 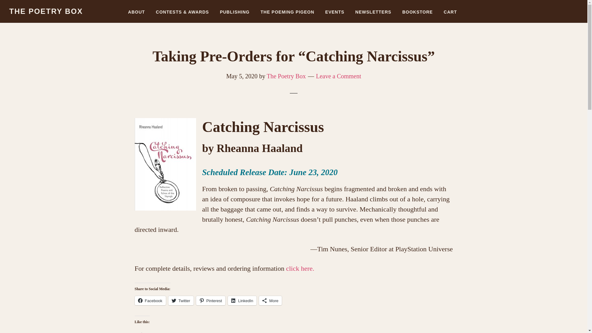 What do you see at coordinates (150, 301) in the screenshot?
I see `Click to share on Facebook` at bounding box center [150, 301].